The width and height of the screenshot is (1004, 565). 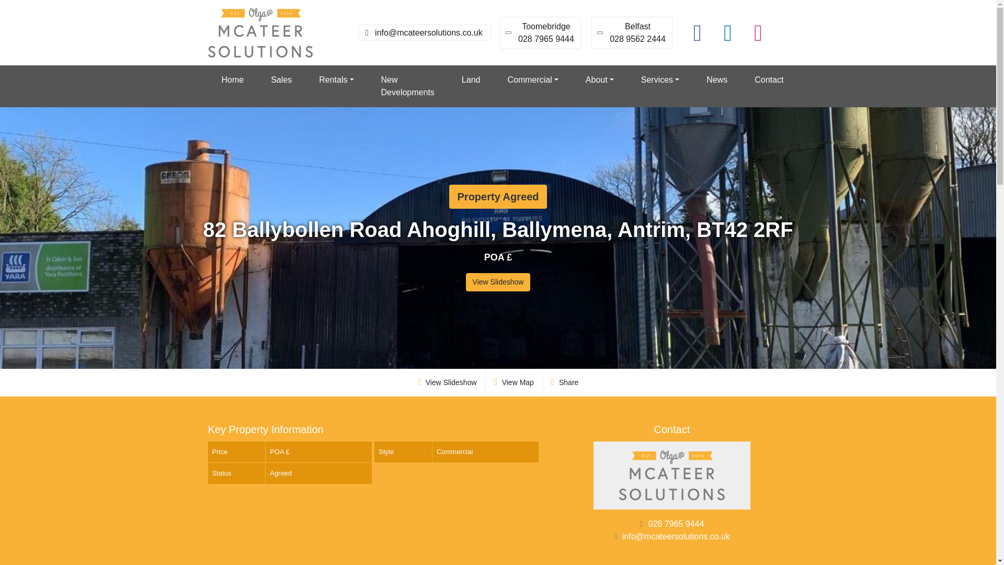 What do you see at coordinates (600, 80) in the screenshot?
I see `About` at bounding box center [600, 80].